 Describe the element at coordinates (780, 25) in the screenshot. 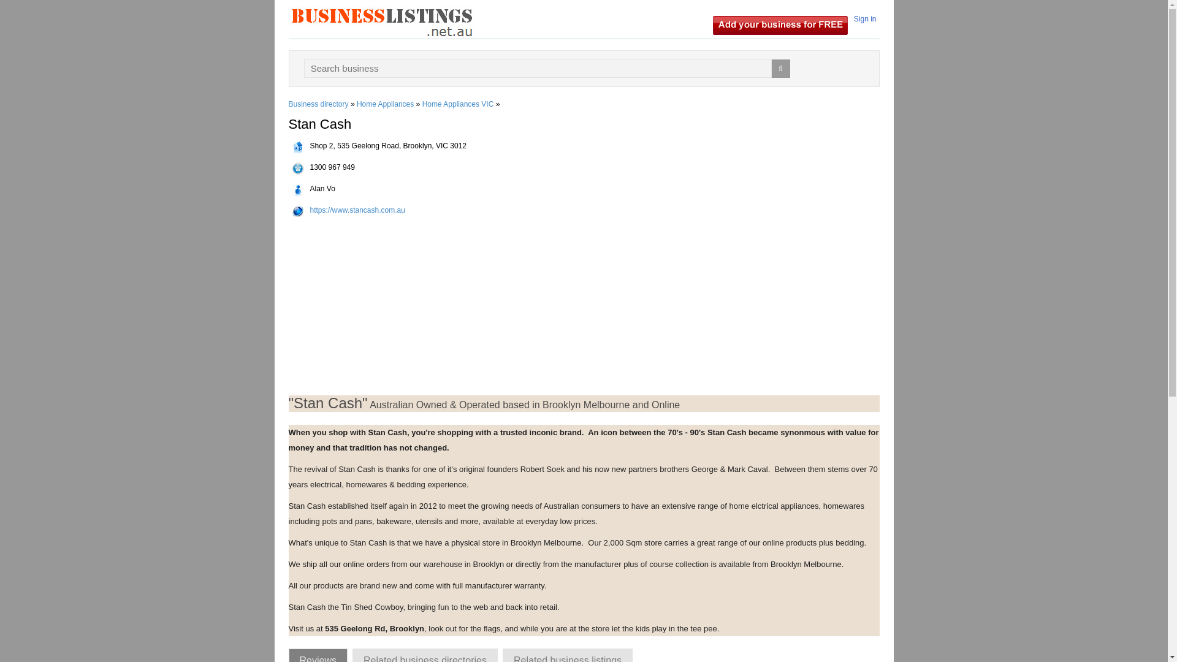

I see `Add you business for free` at that location.